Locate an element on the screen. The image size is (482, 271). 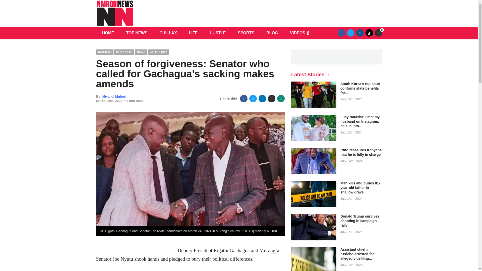
Twitter is located at coordinates (253, 99).